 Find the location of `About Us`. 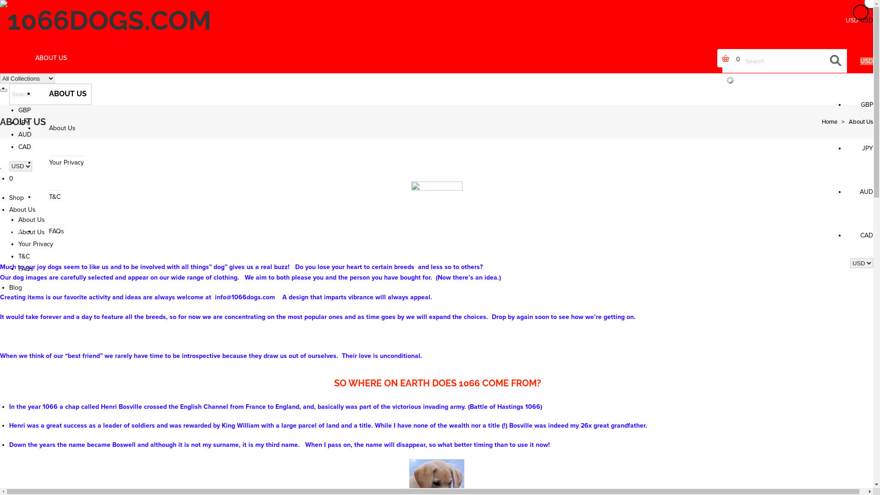

About Us is located at coordinates (32, 232).